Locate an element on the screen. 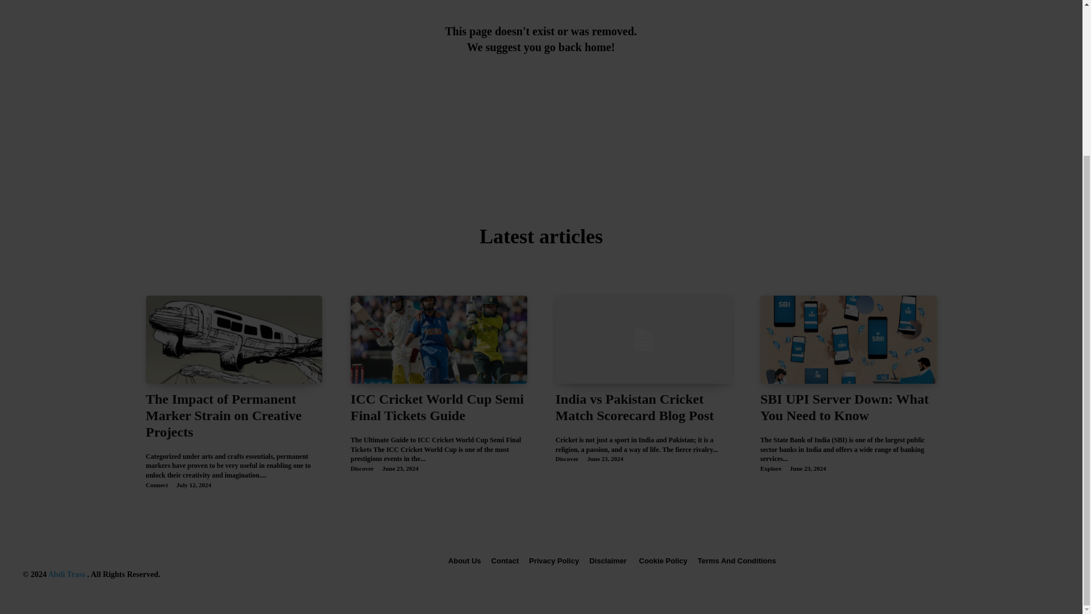 This screenshot has width=1091, height=614. India vs Pakistan Cricket Match Scorecard Blog Post is located at coordinates (643, 339).